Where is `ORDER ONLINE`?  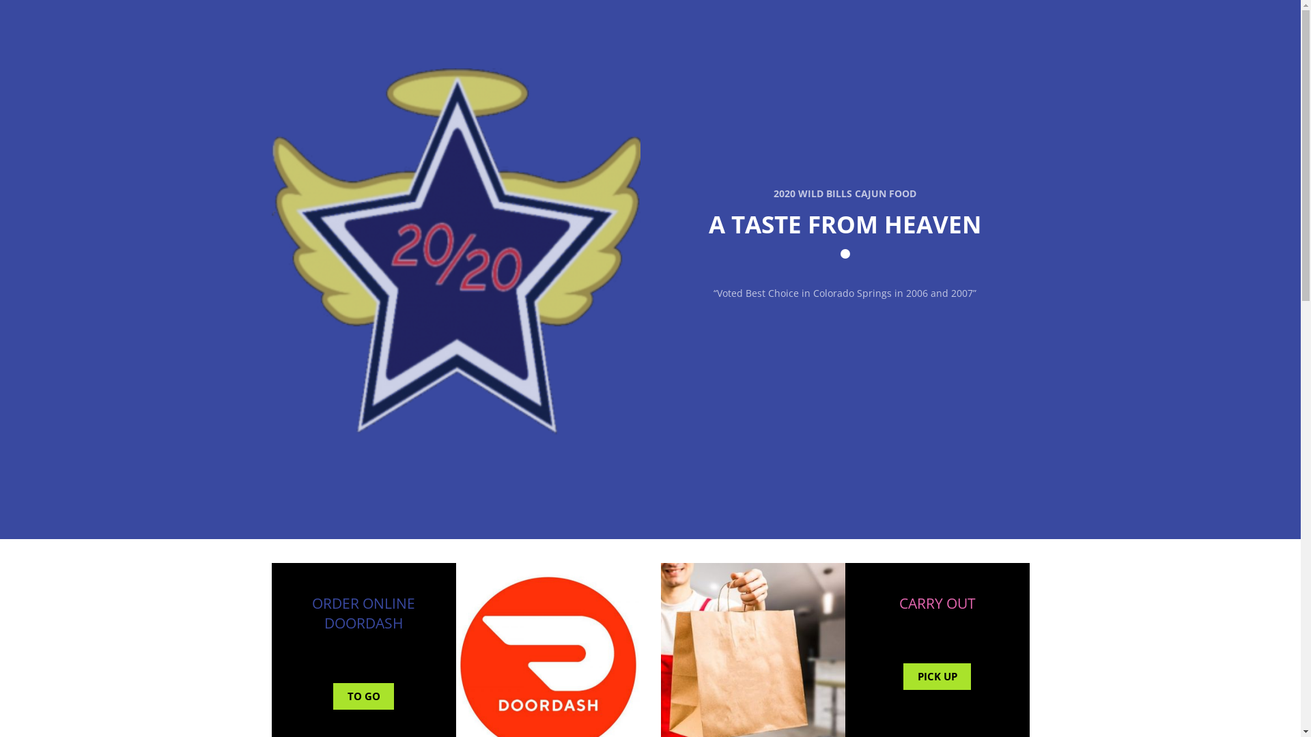
ORDER ONLINE is located at coordinates (363, 603).